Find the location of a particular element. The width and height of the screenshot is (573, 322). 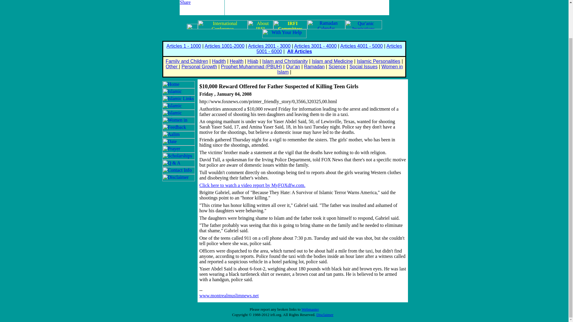

Articles 4001 - 5000 is located at coordinates (361, 46).